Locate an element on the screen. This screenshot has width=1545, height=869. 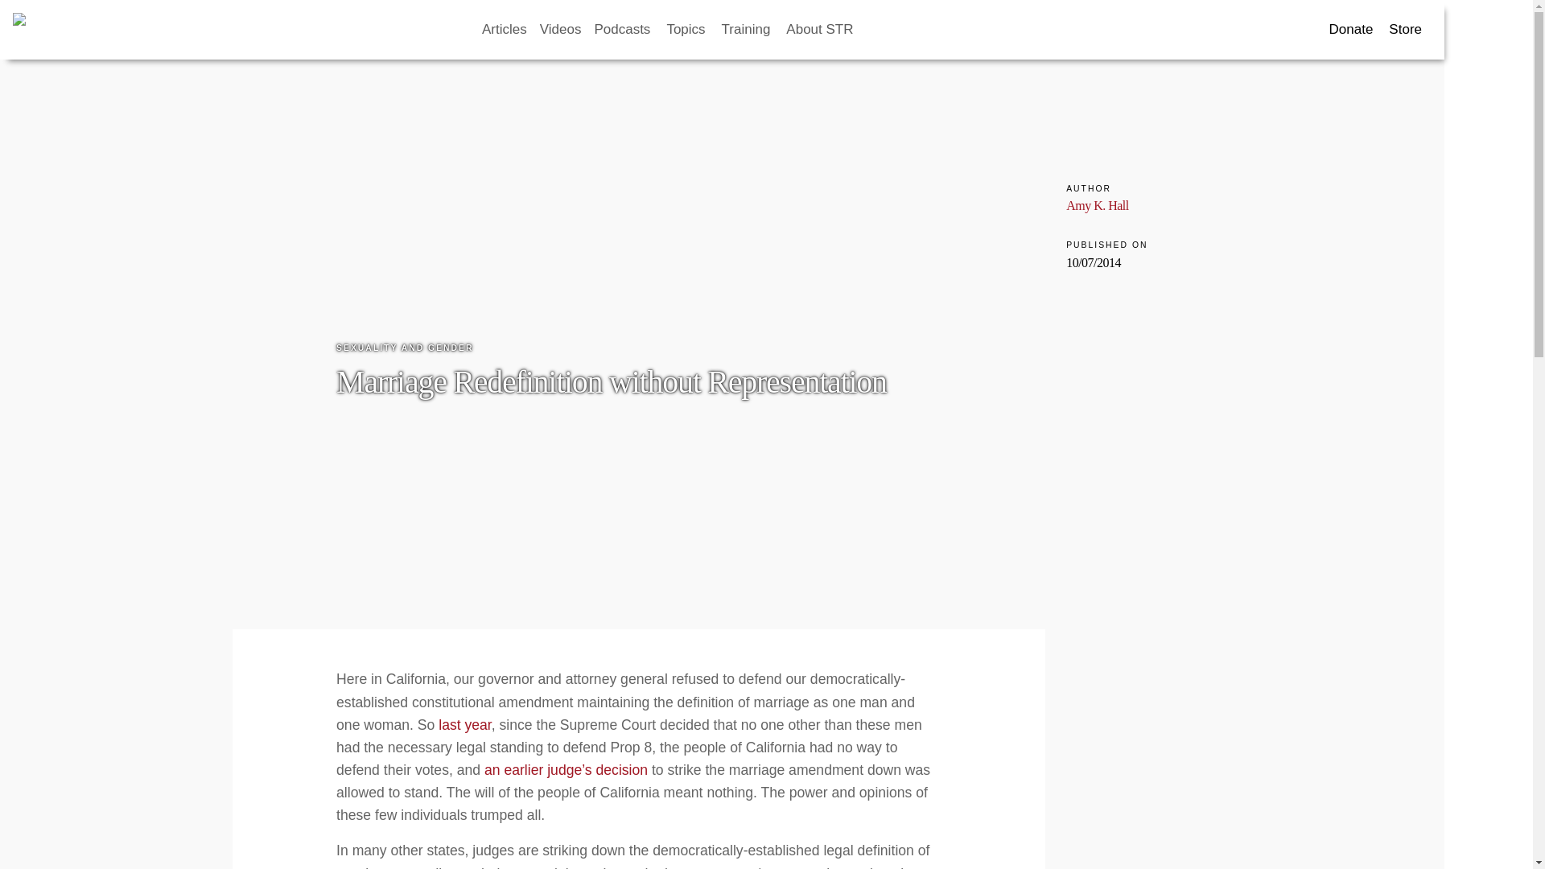
Articles is located at coordinates (504, 30).